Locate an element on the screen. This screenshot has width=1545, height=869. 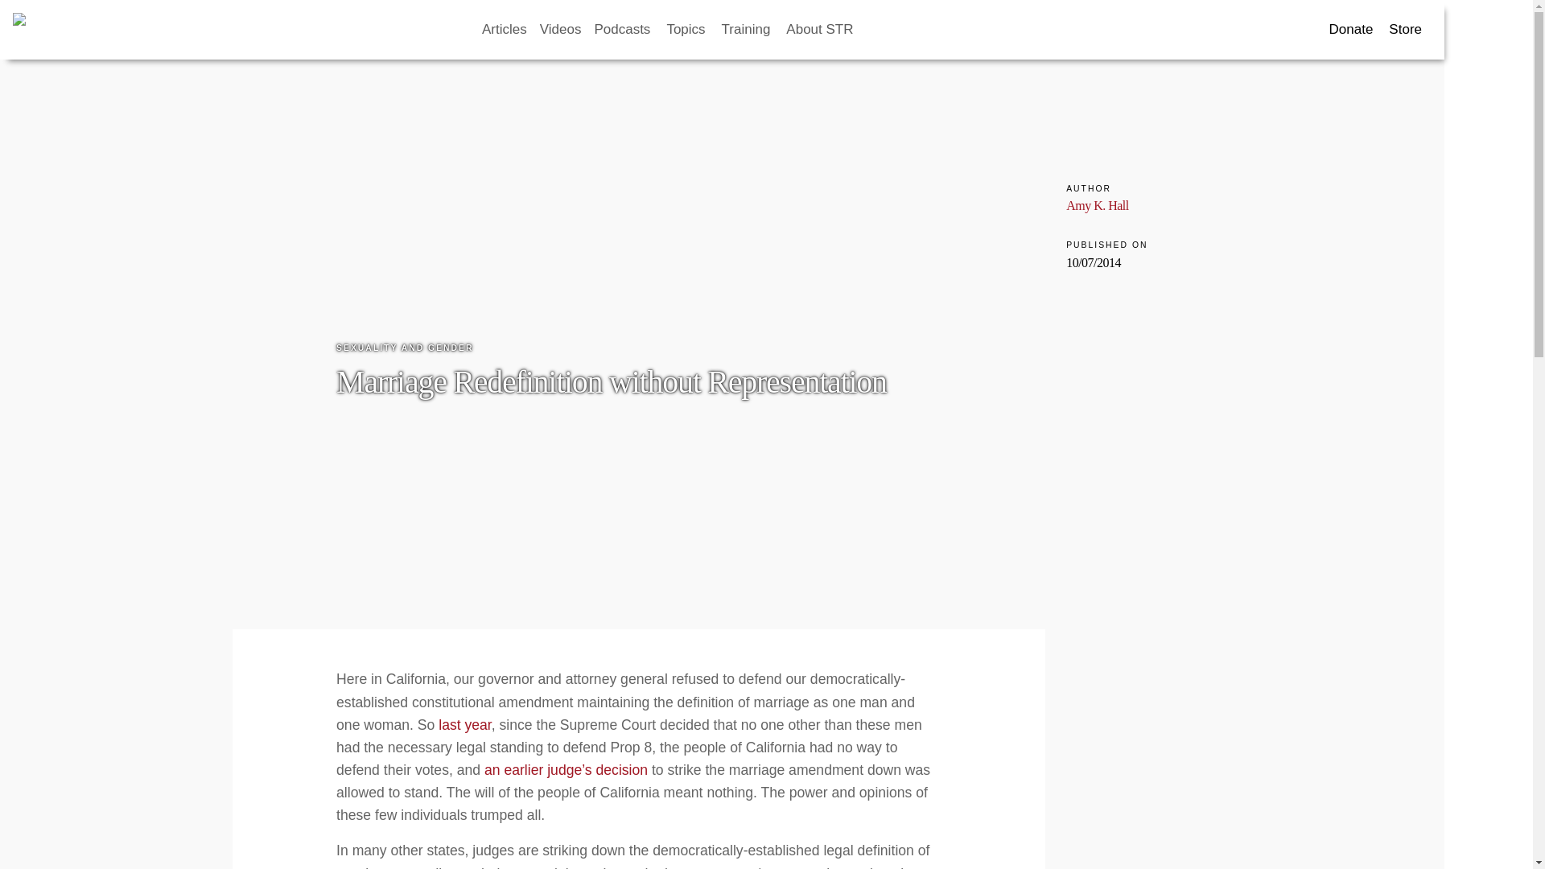
Articles is located at coordinates (504, 30).